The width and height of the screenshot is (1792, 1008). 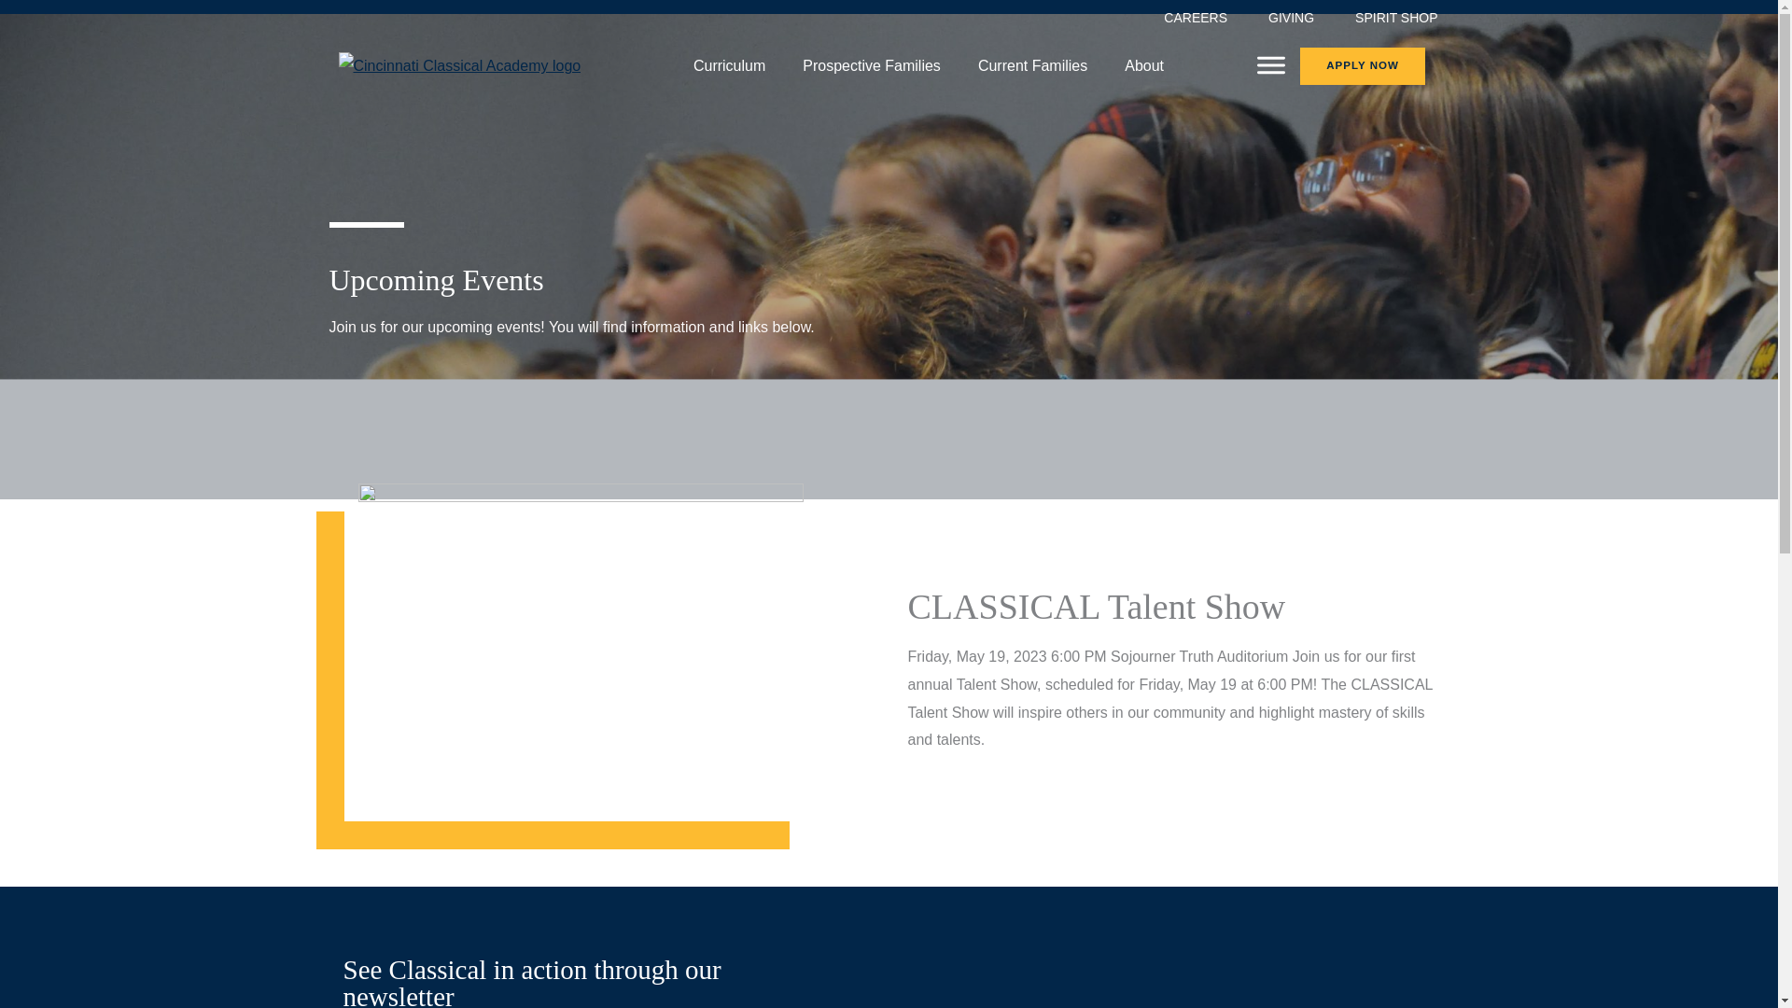 I want to click on Current Families, so click(x=1032, y=65).